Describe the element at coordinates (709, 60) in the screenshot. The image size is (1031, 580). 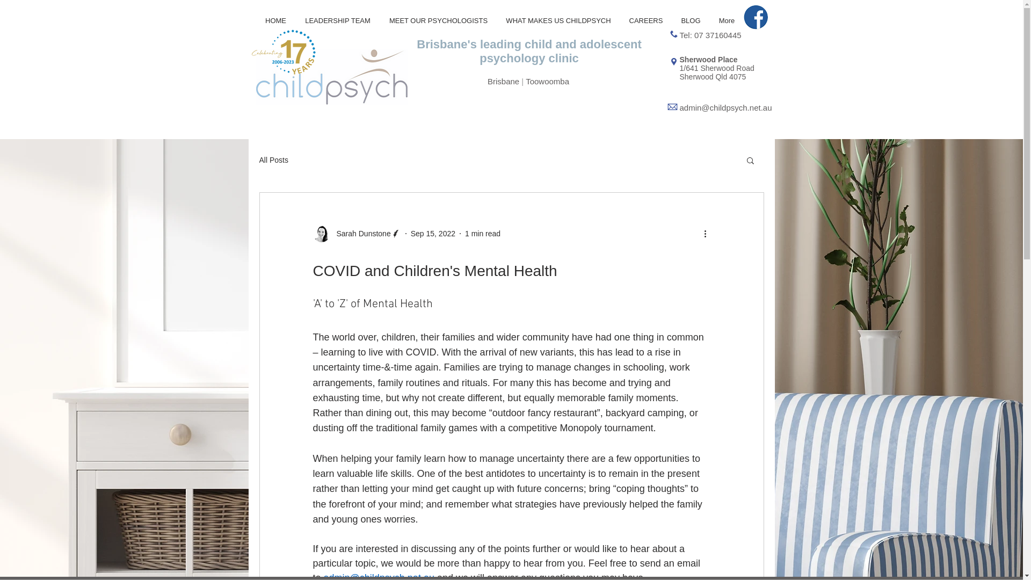
I see `Sherwood Place` at that location.